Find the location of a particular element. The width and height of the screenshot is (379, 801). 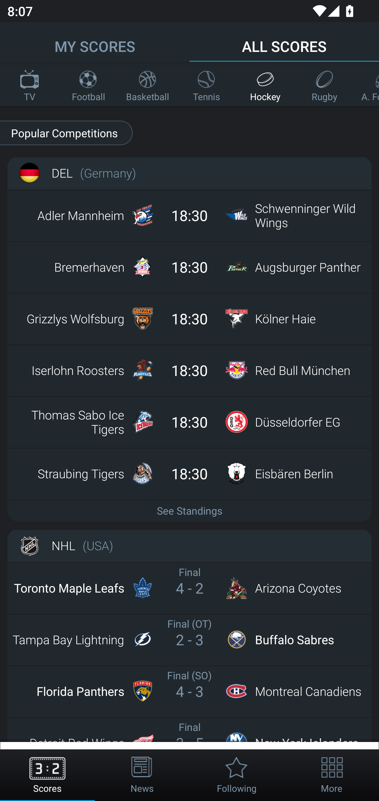

MY SCORES is located at coordinates (95, 42).